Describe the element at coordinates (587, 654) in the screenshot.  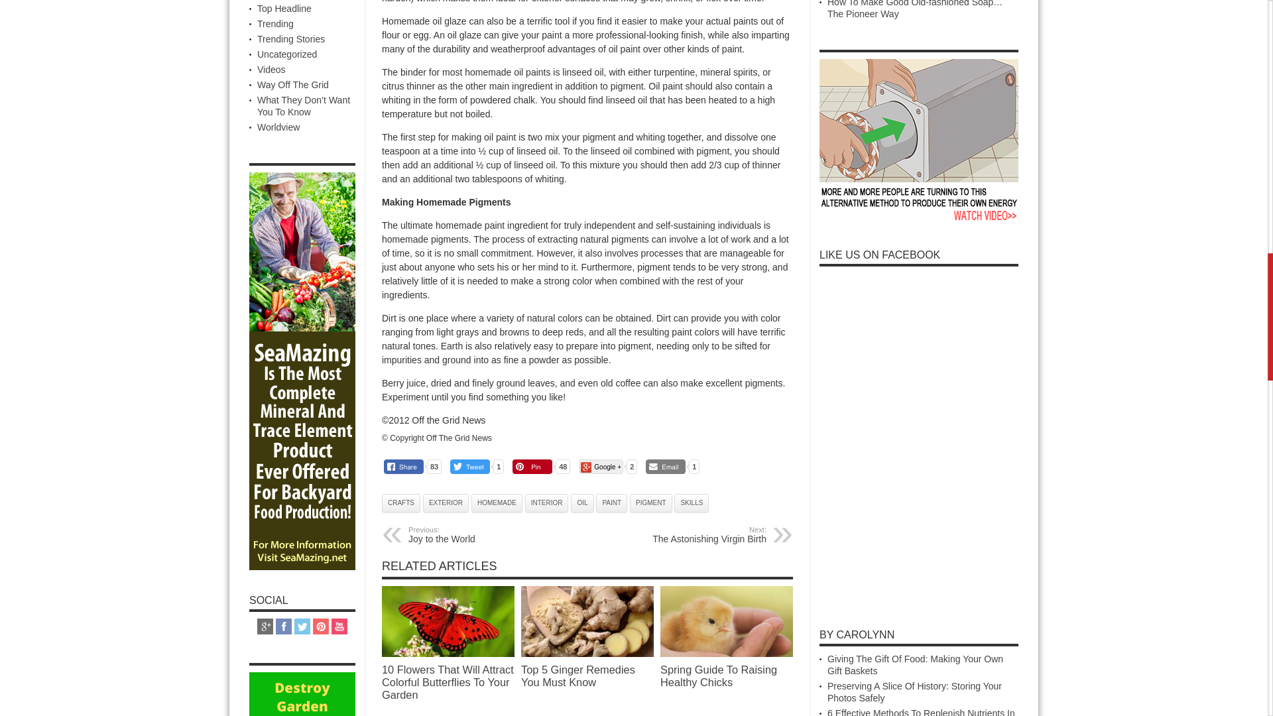
I see `Permalink to Top 5 Ginger Remedies You Must Know` at that location.